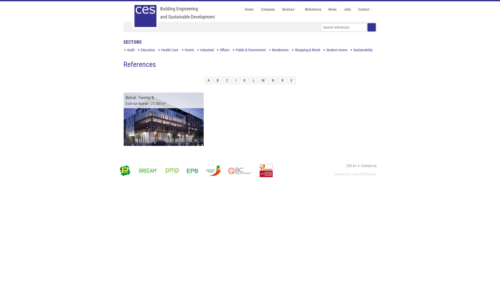 The width and height of the screenshot is (500, 281). Describe the element at coordinates (164, 119) in the screenshot. I see `Belval- Twenty 8
Esch-sur-Alzette - 23.500 m2` at that location.